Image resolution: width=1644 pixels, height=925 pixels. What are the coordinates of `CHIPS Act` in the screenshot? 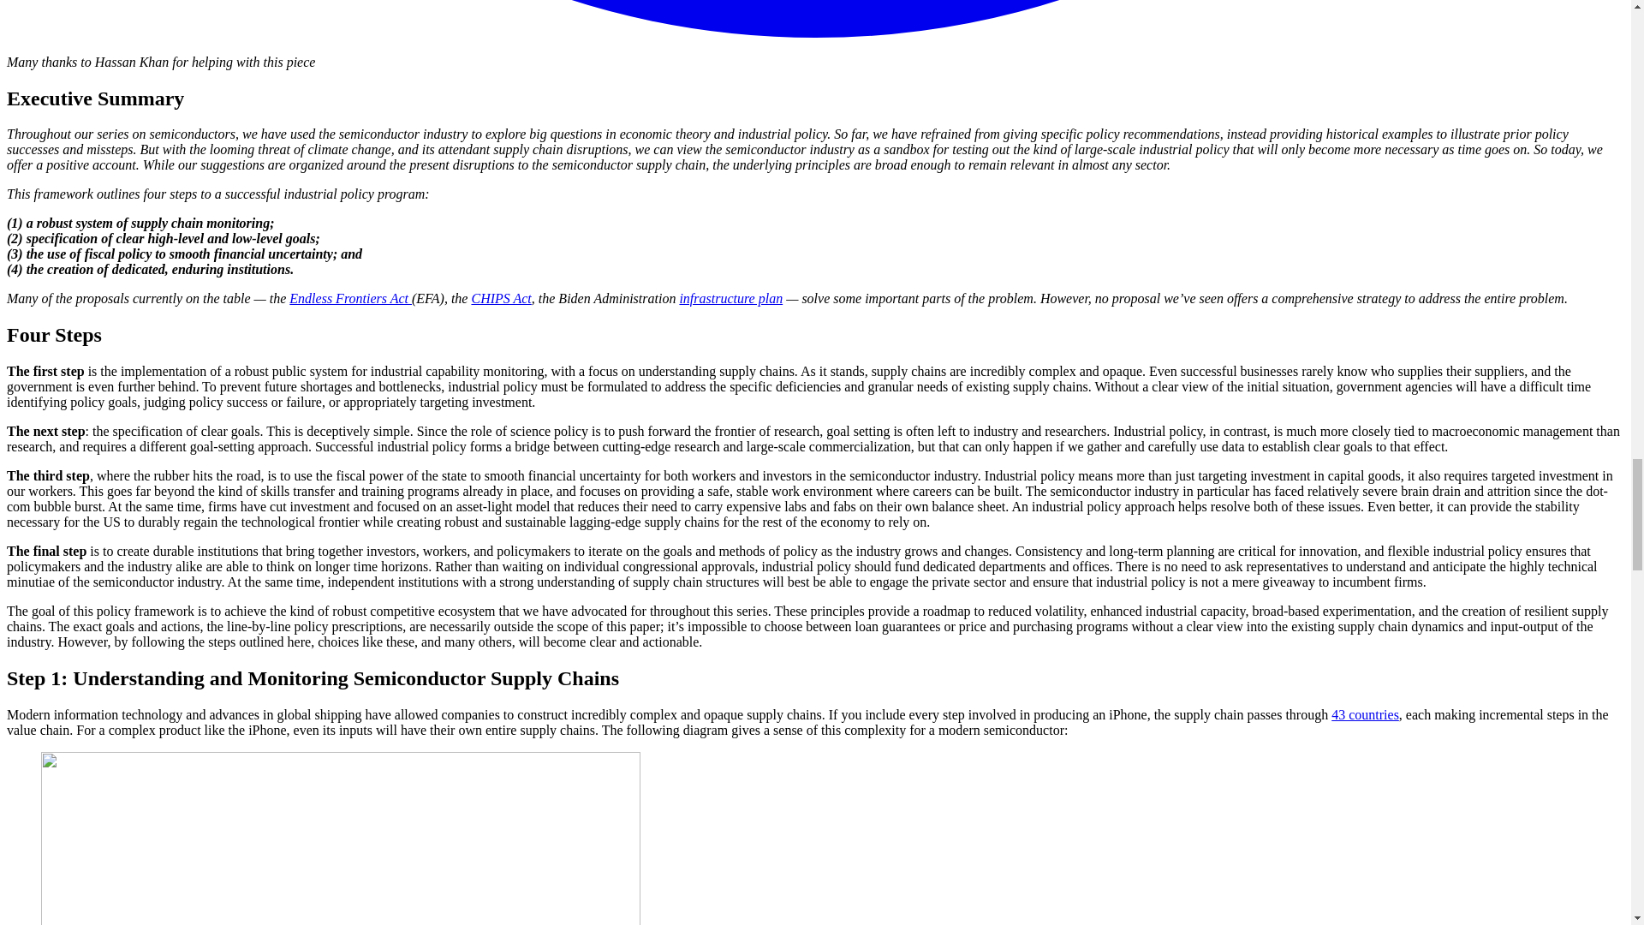 It's located at (500, 298).